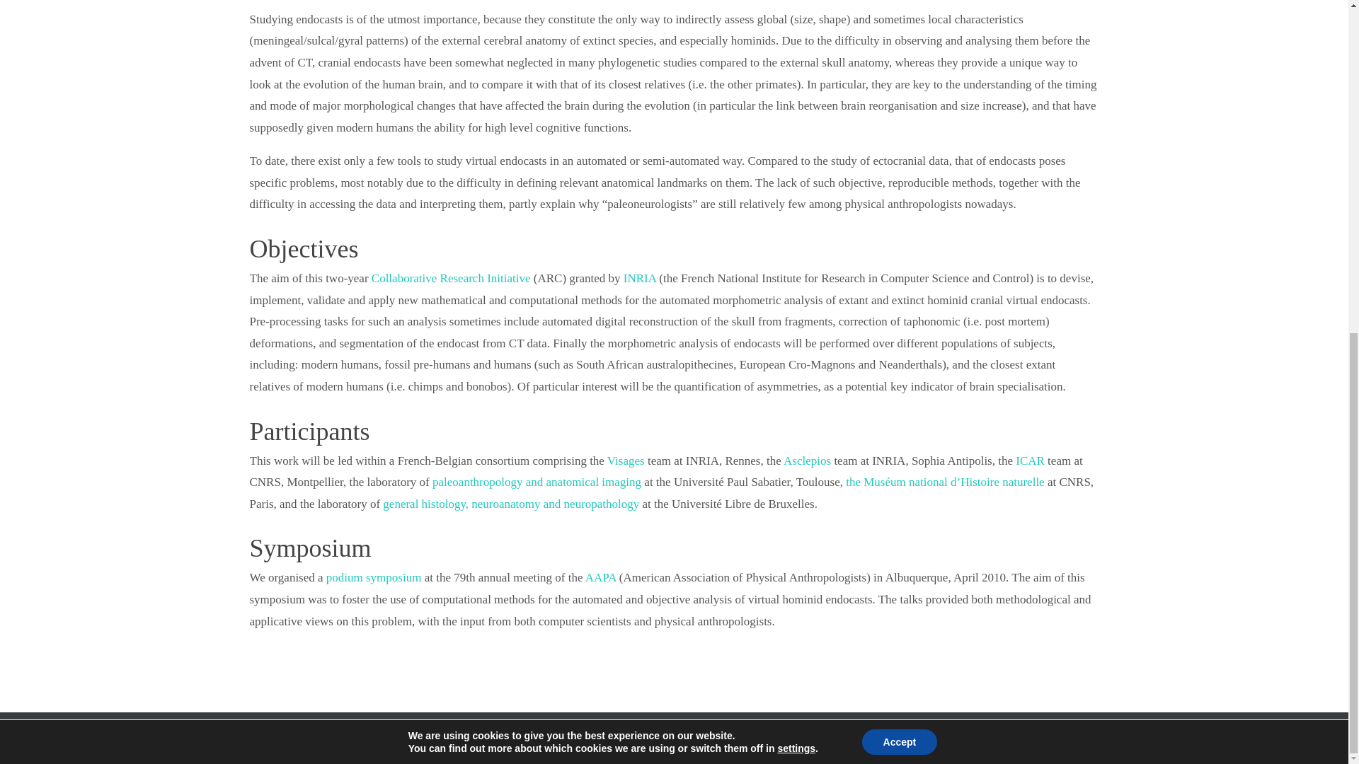 The height and width of the screenshot is (764, 1359). What do you see at coordinates (796, 163) in the screenshot?
I see `settings` at bounding box center [796, 163].